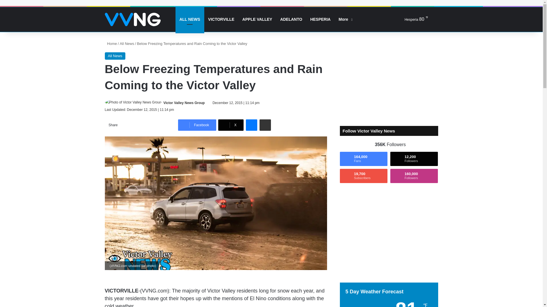 Image resolution: width=547 pixels, height=307 pixels. I want to click on APPLE VALLEY, so click(257, 19).